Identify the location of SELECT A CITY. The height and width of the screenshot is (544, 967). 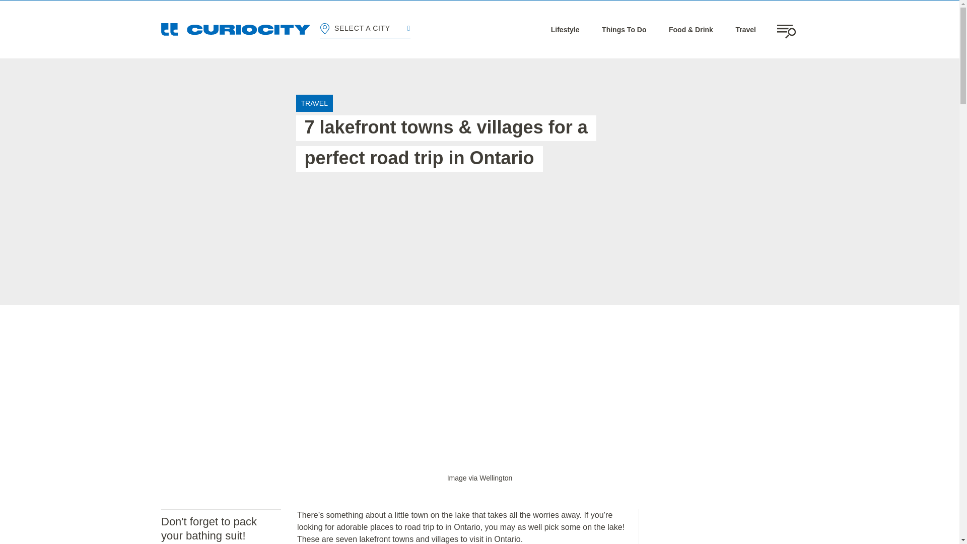
(365, 29).